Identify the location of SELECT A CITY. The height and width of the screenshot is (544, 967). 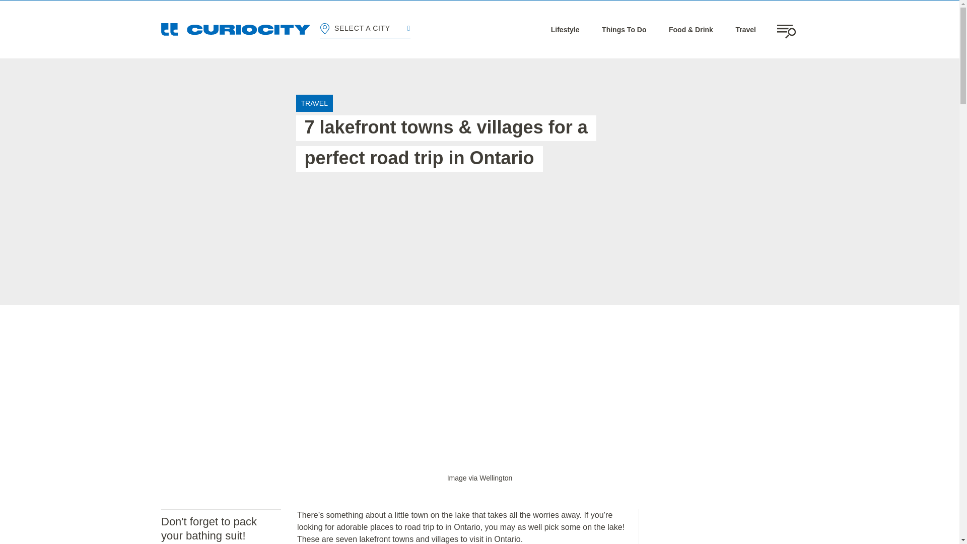
(365, 29).